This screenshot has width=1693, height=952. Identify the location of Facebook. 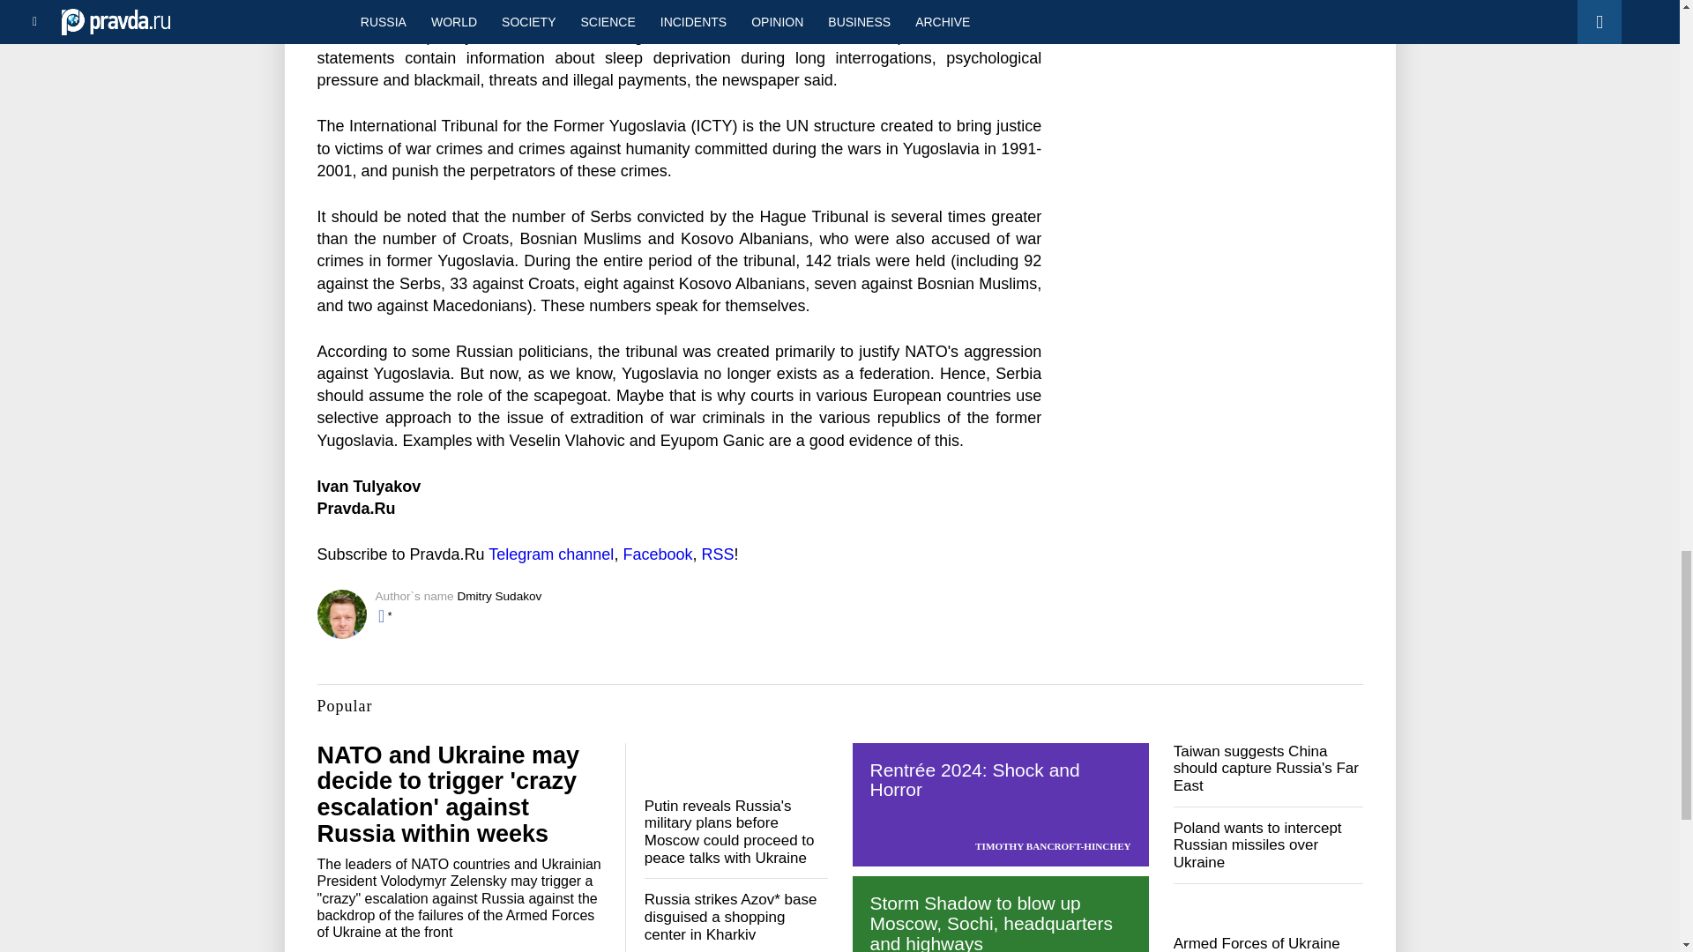
(658, 554).